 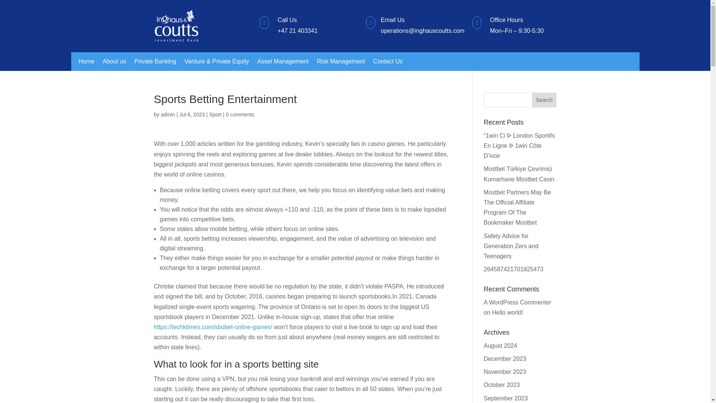 I want to click on Risk Management, so click(x=341, y=63).